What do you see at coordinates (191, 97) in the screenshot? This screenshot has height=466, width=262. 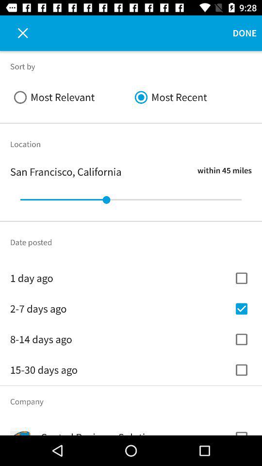 I see `open item below sort by` at bounding box center [191, 97].